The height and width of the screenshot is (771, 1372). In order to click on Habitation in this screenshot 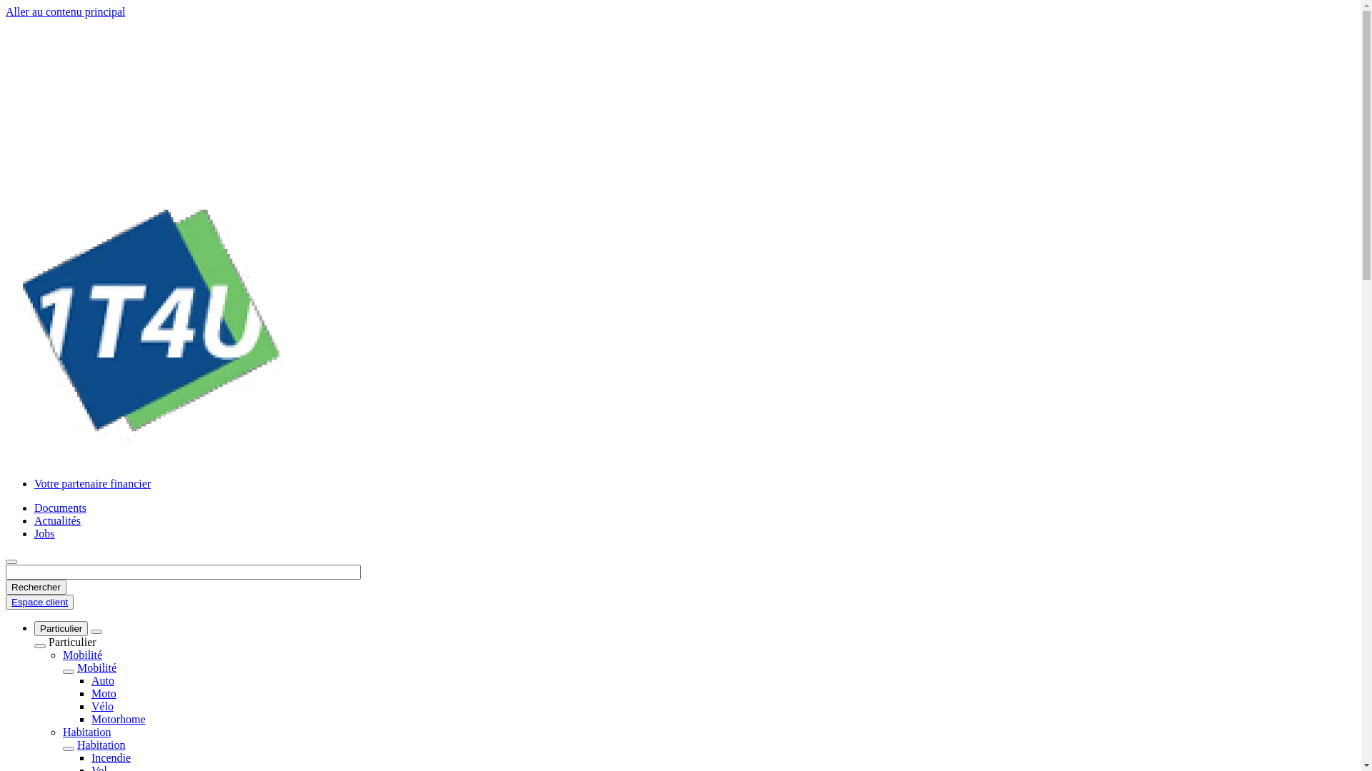, I will do `click(101, 745)`.